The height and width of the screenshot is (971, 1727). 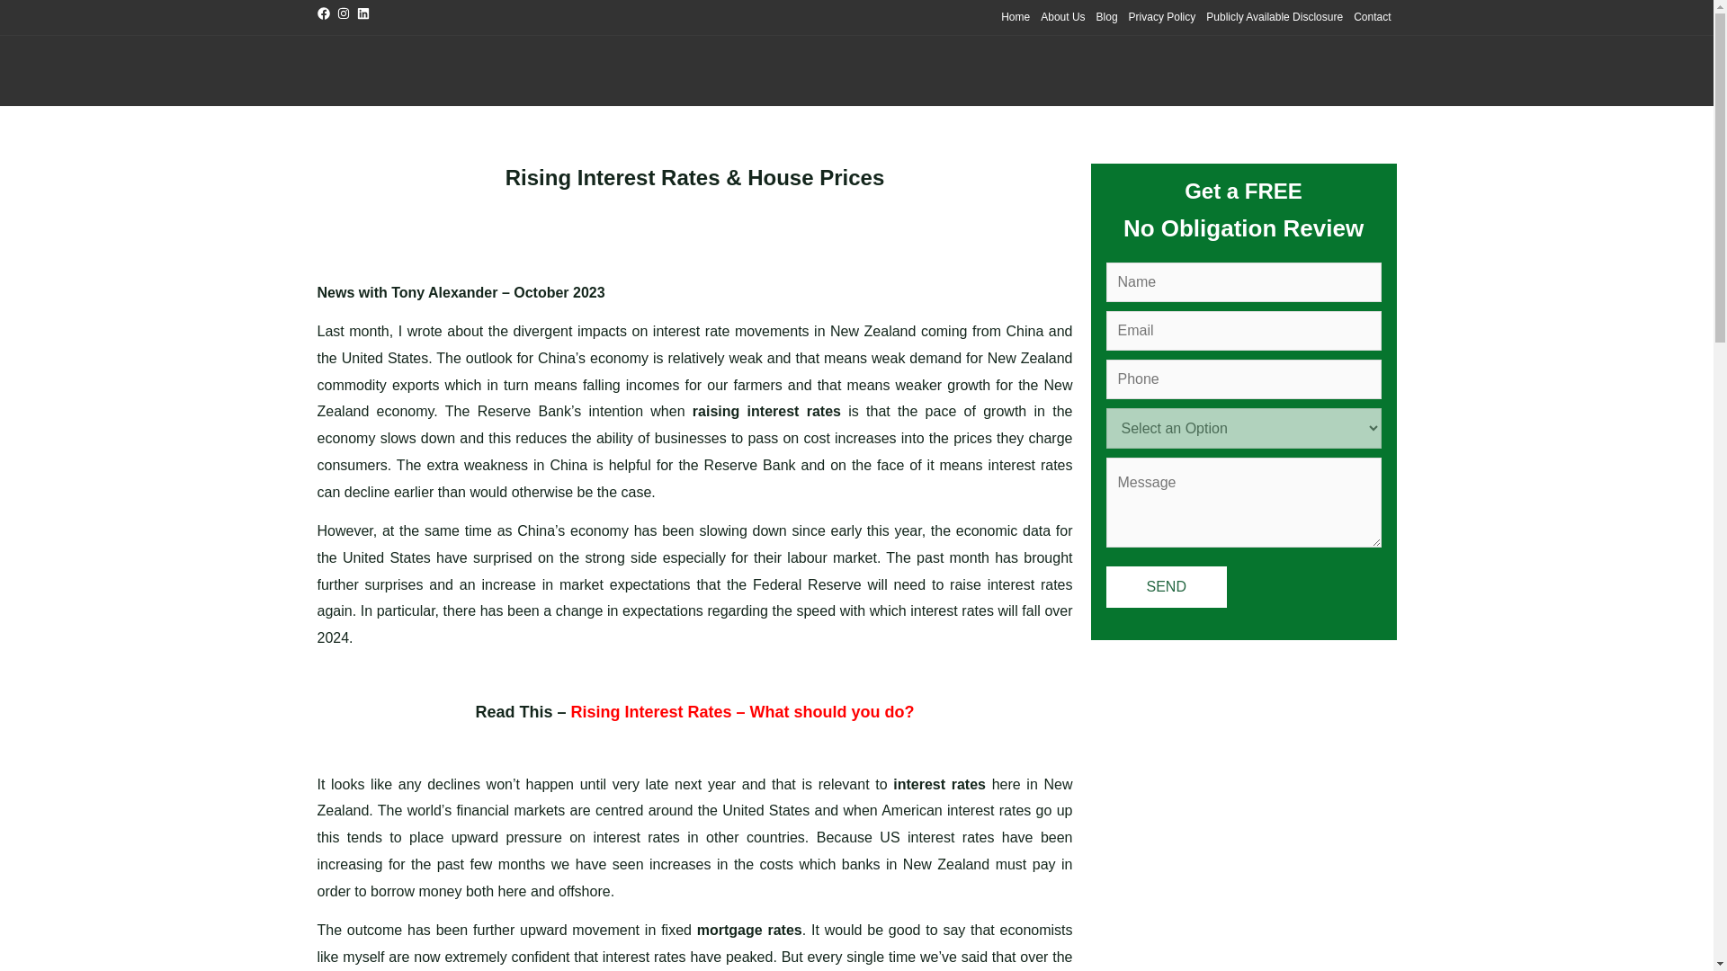 I want to click on Blog, so click(x=1107, y=17).